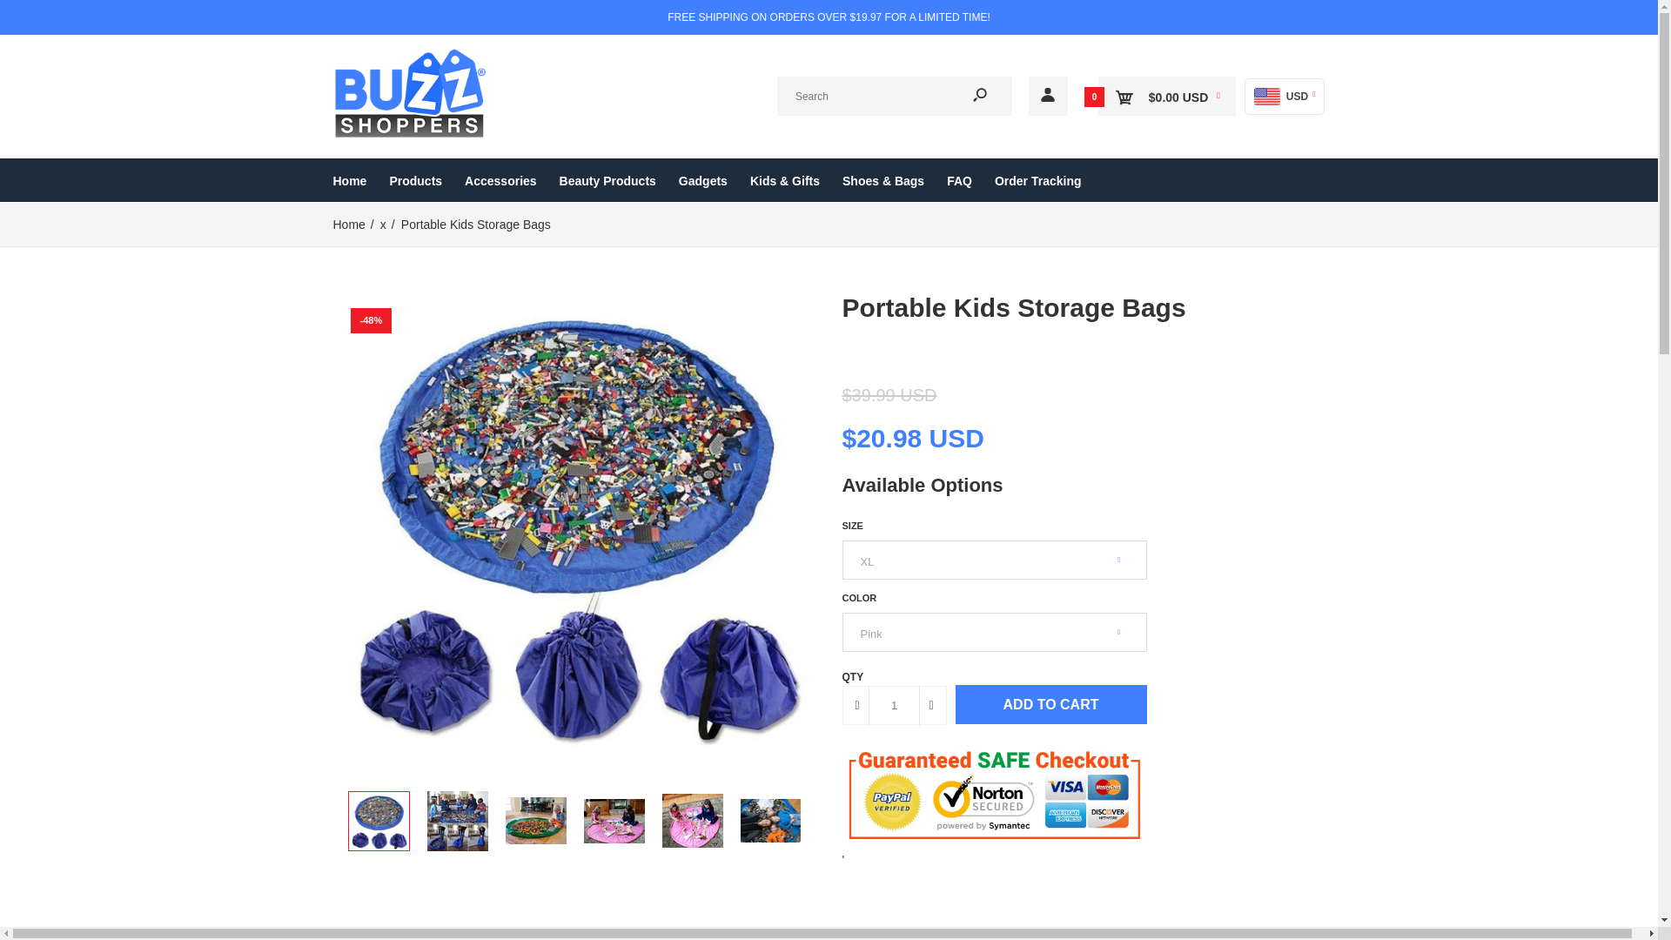 The width and height of the screenshot is (1671, 940). What do you see at coordinates (416, 180) in the screenshot?
I see `Products` at bounding box center [416, 180].